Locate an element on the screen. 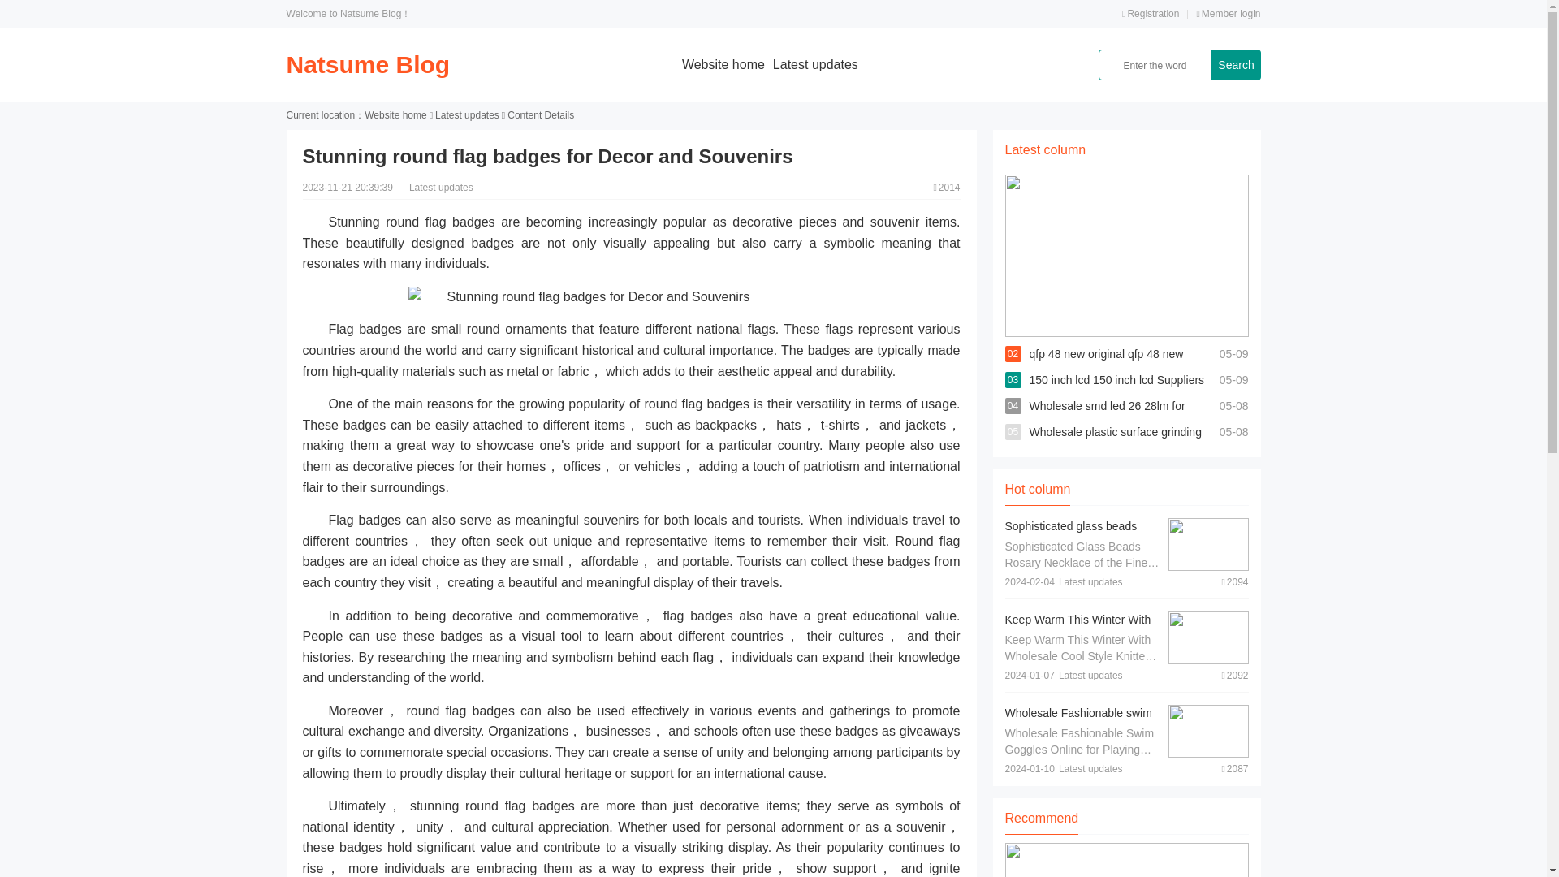 This screenshot has height=877, width=1559. Member login is located at coordinates (1228, 13).